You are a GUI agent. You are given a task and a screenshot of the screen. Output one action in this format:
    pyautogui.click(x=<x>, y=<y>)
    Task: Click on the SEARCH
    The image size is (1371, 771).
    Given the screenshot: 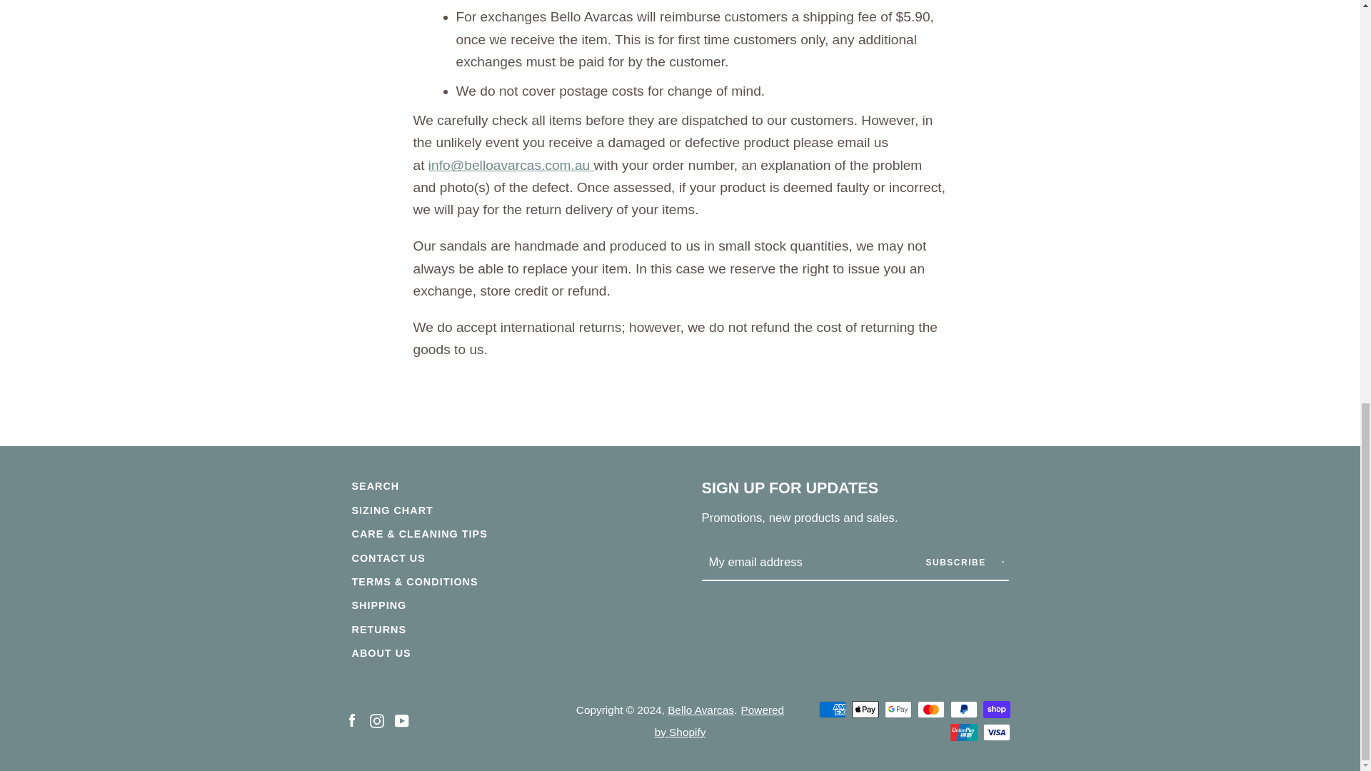 What is the action you would take?
    pyautogui.click(x=374, y=485)
    